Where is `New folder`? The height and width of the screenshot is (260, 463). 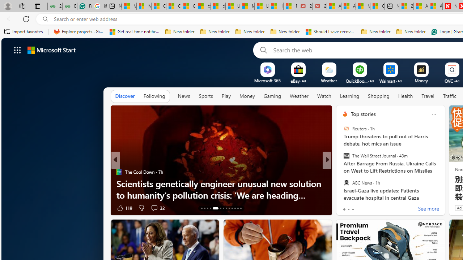 New folder is located at coordinates (411, 32).